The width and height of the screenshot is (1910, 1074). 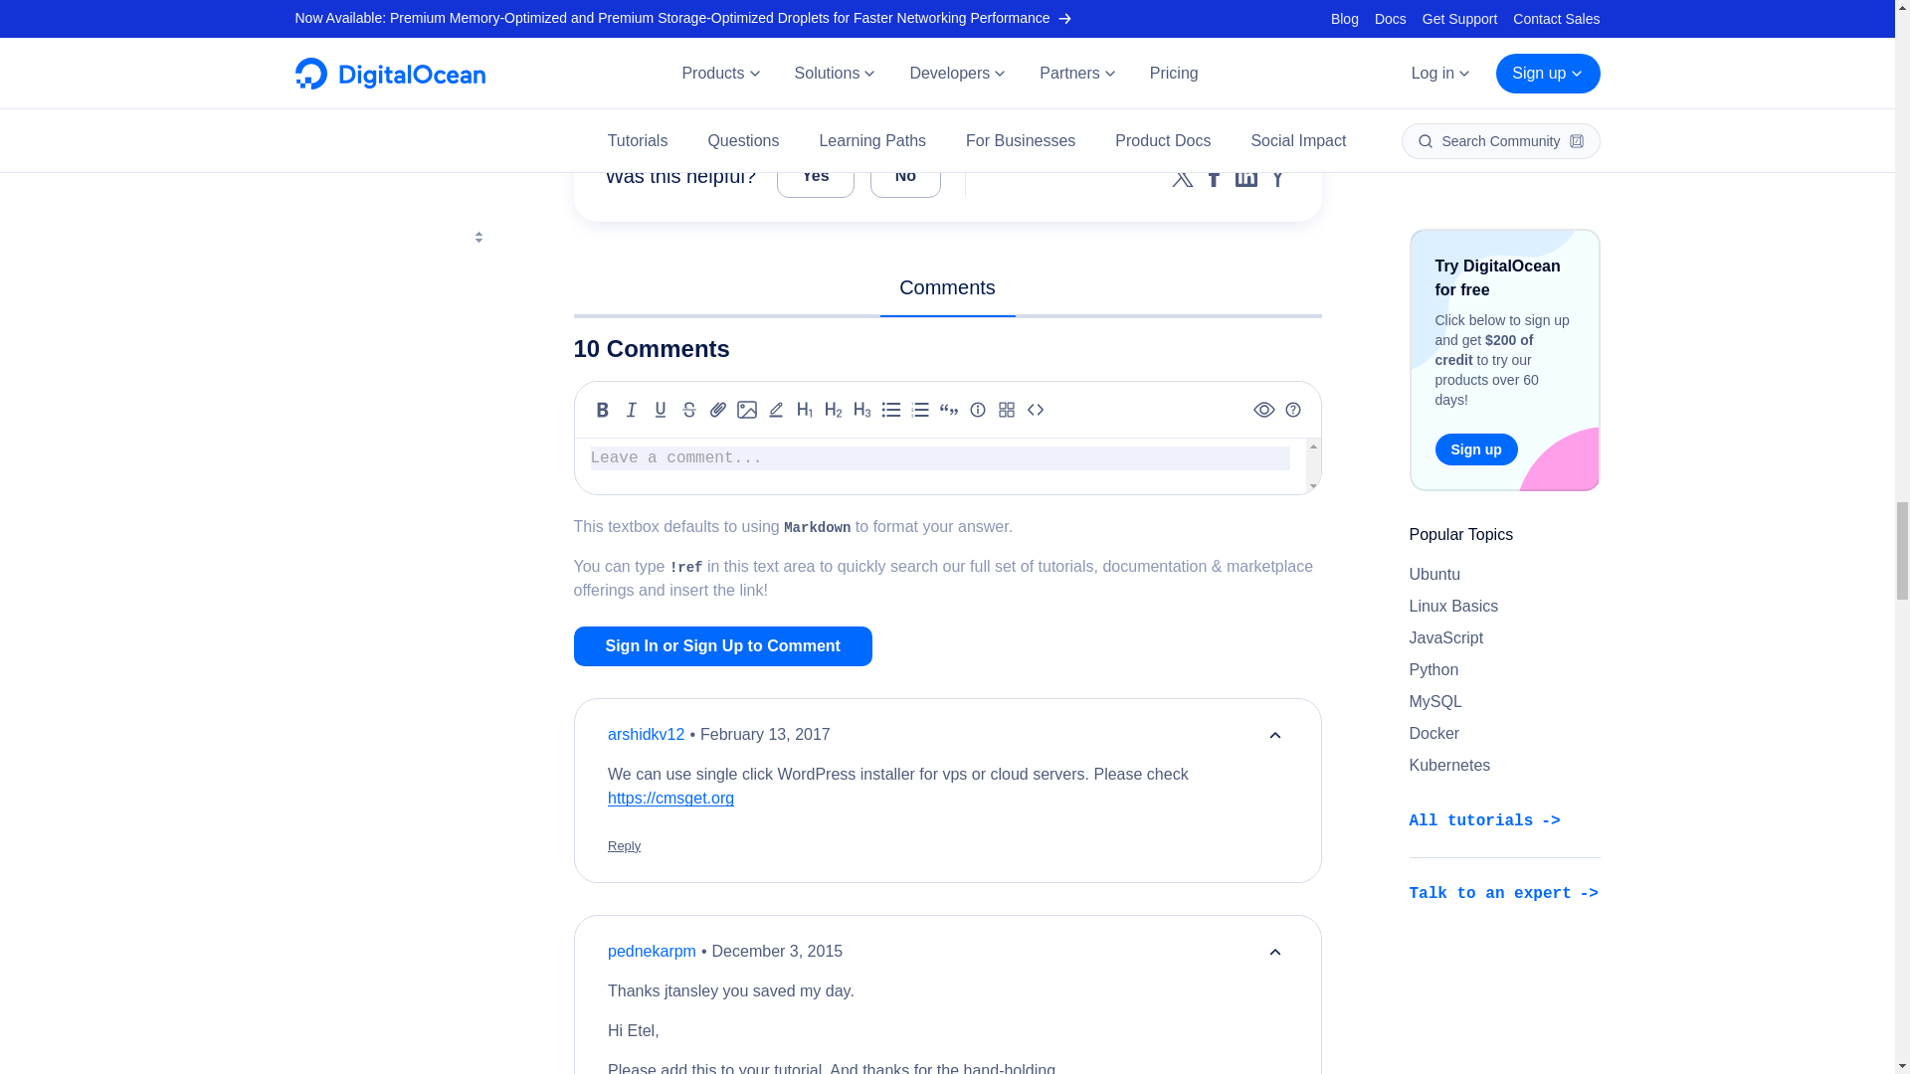 I want to click on Heading 3, so click(x=861, y=410).